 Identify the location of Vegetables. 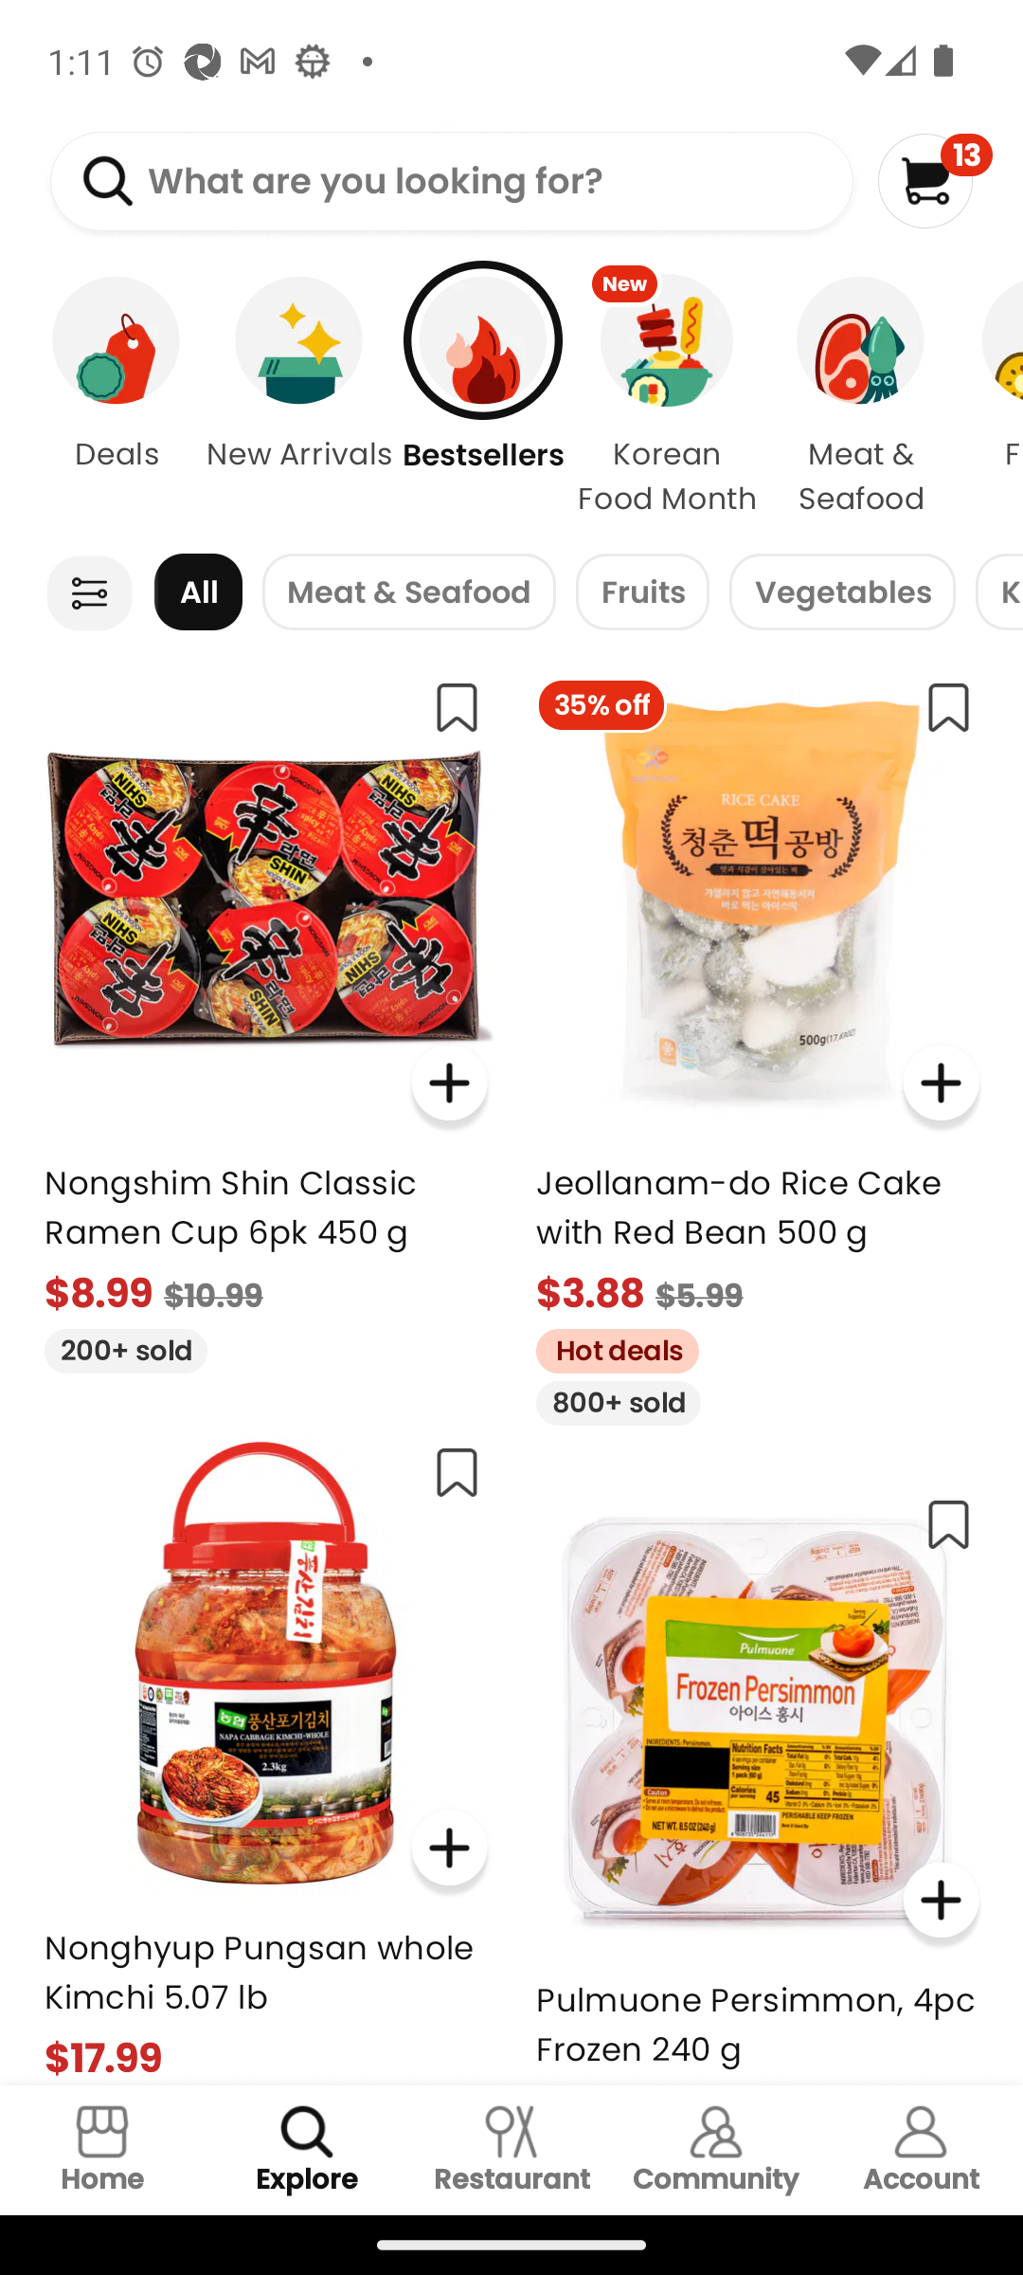
(842, 591).